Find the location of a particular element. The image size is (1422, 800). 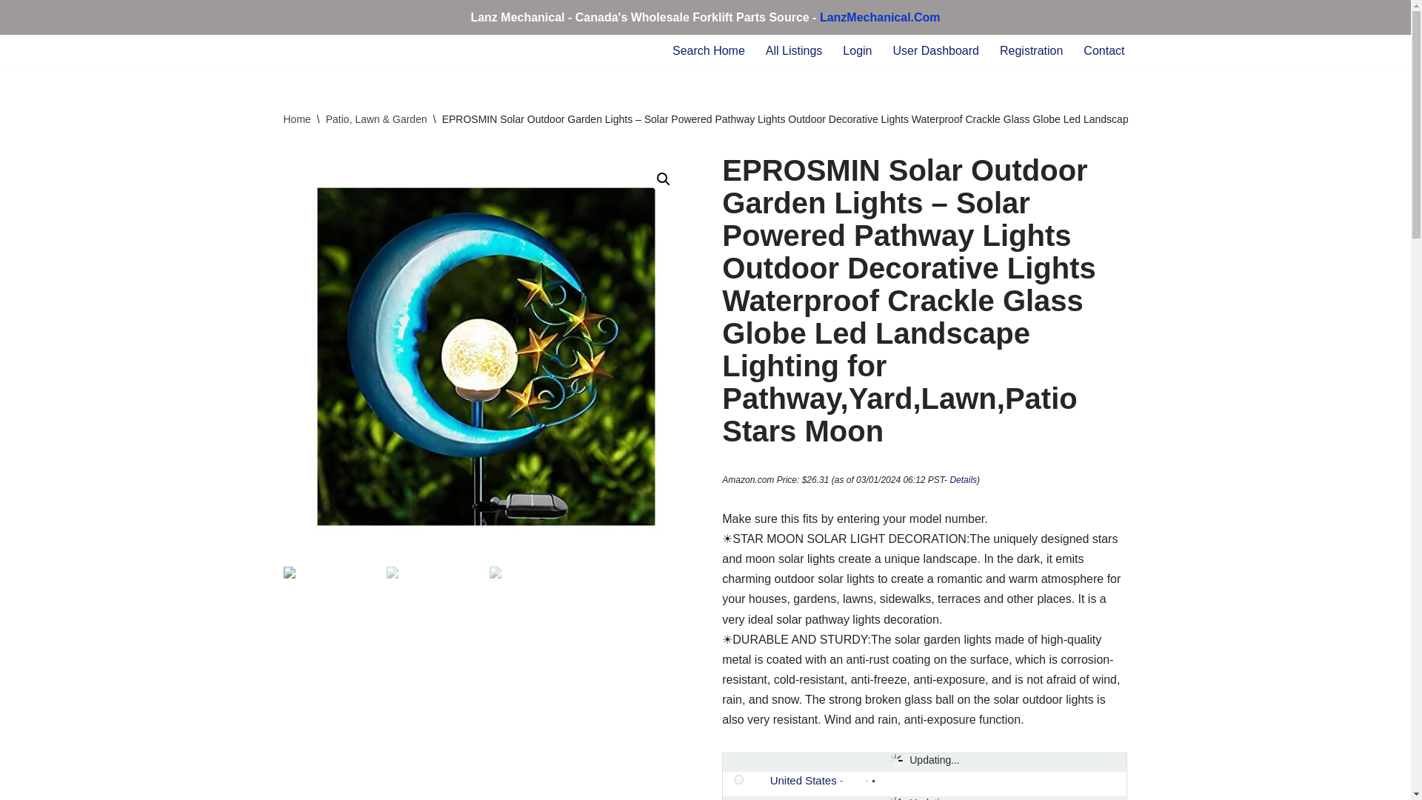

Login is located at coordinates (857, 50).